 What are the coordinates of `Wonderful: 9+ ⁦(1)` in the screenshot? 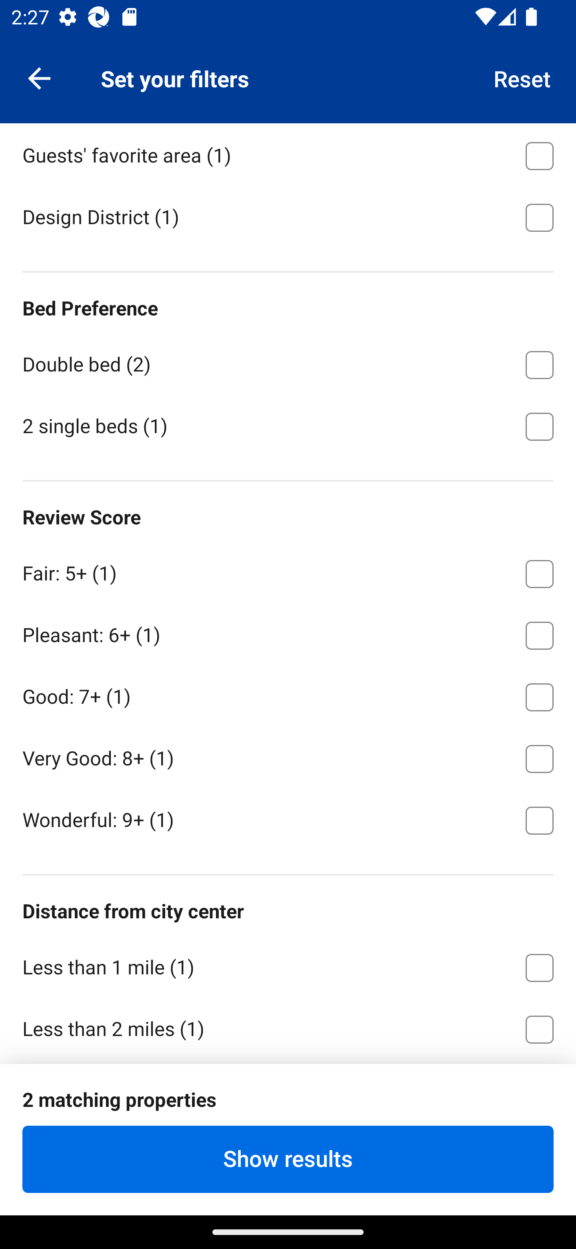 It's located at (288, 819).